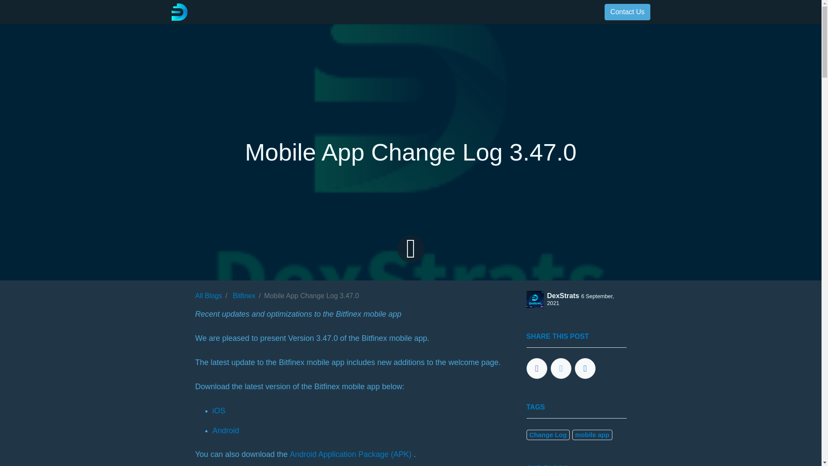  Describe the element at coordinates (627, 12) in the screenshot. I see `Contact Us` at that location.